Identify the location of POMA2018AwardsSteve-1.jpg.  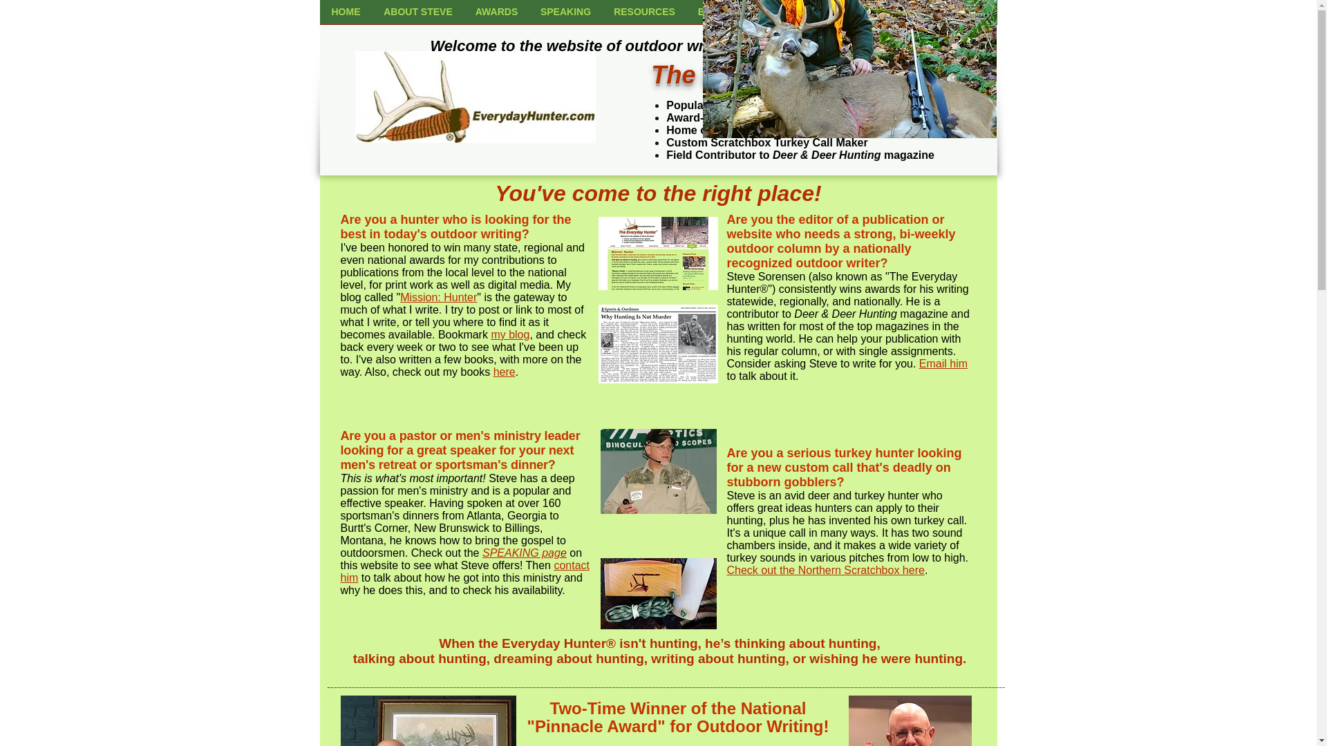
(910, 720).